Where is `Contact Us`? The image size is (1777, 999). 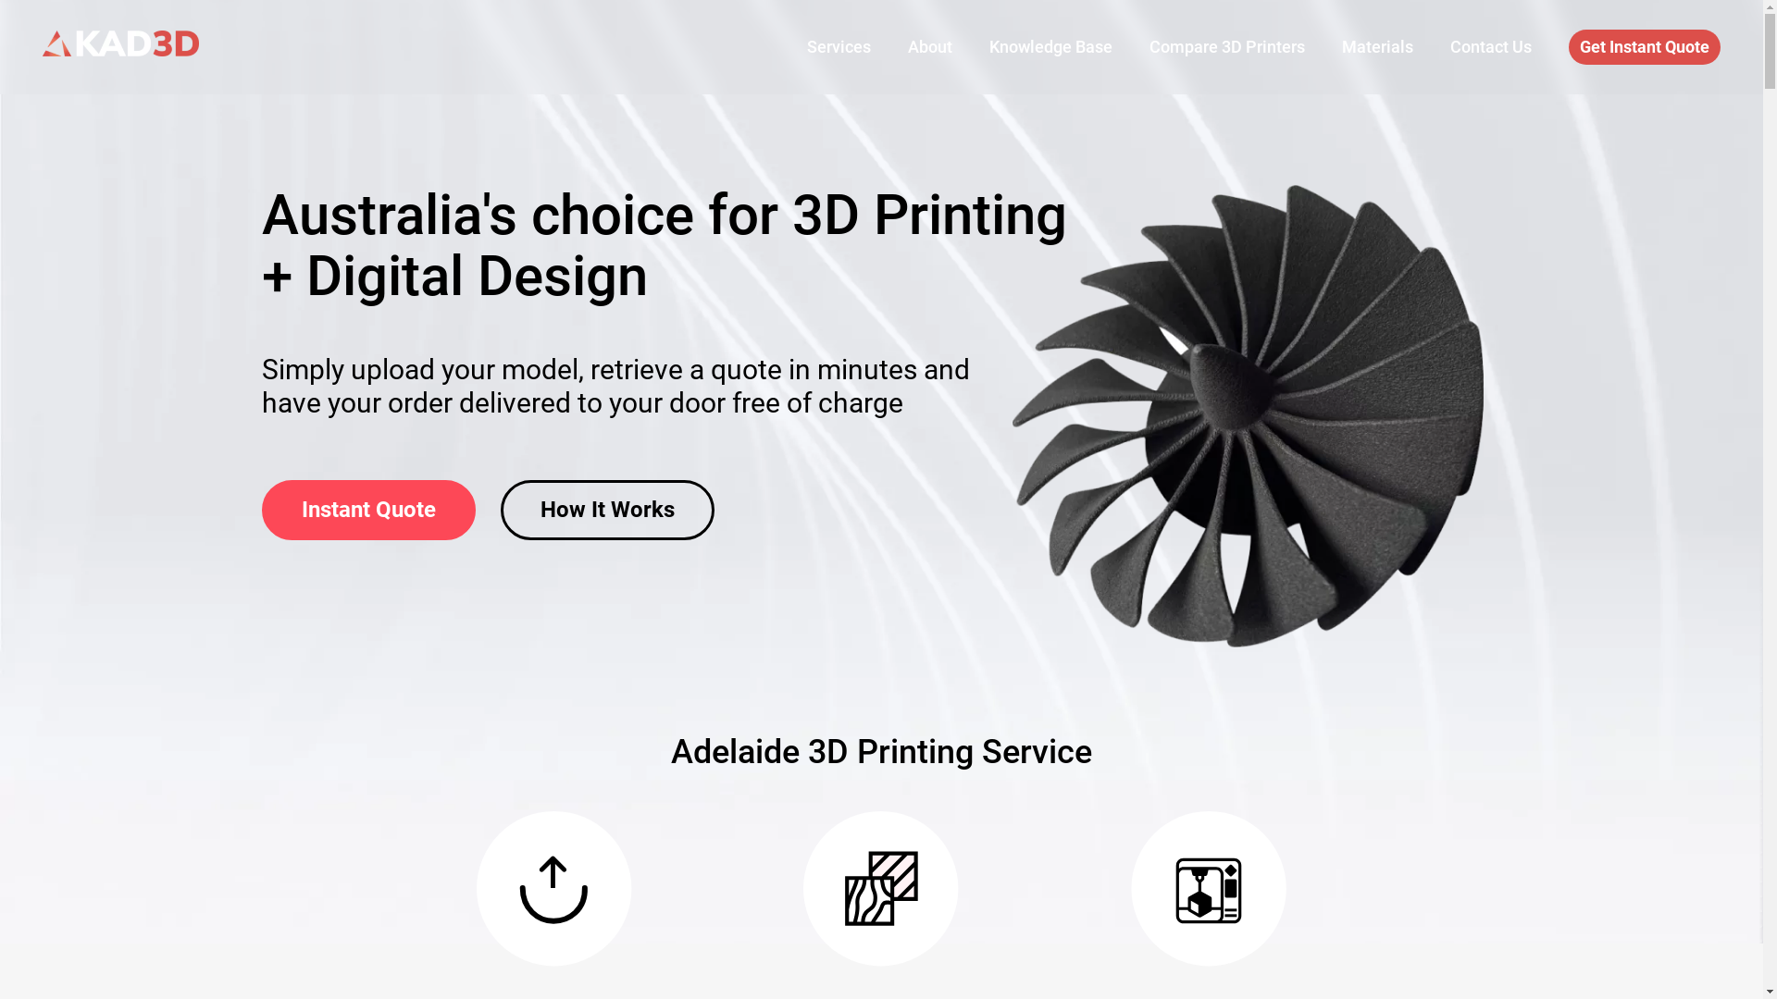
Contact Us is located at coordinates (1491, 47).